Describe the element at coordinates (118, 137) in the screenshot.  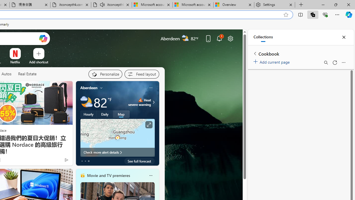
I see `Larger map ` at that location.